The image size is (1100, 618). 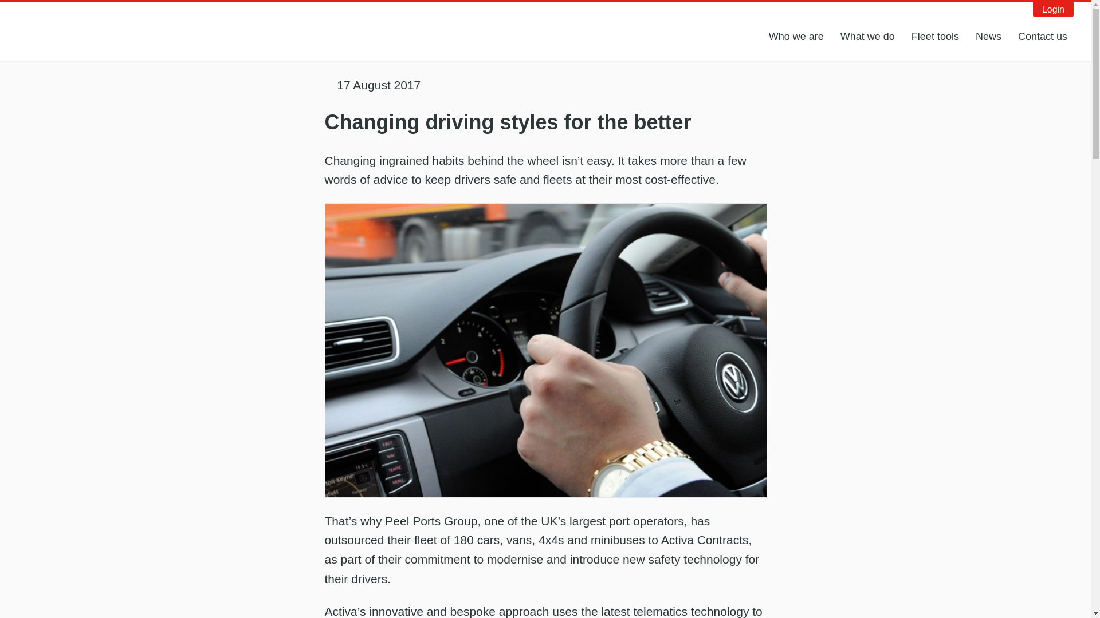 What do you see at coordinates (989, 37) in the screenshot?
I see `News` at bounding box center [989, 37].